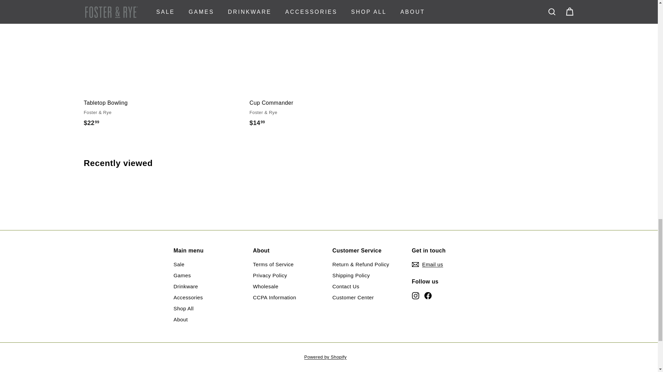 Image resolution: width=663 pixels, height=372 pixels. Describe the element at coordinates (415, 296) in the screenshot. I see `instagram` at that location.